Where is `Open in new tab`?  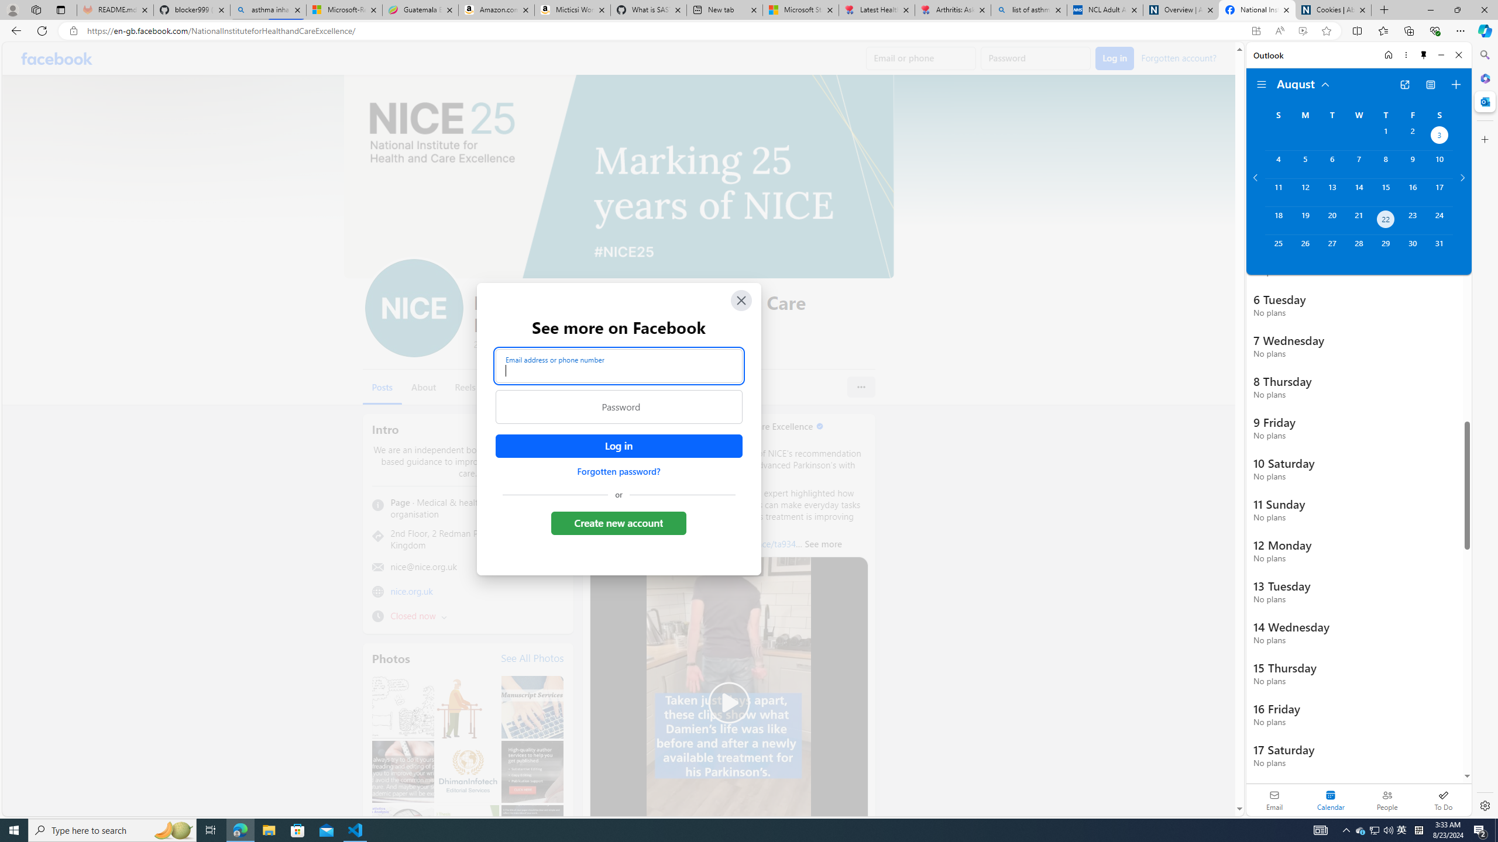
Open in new tab is located at coordinates (1404, 85).